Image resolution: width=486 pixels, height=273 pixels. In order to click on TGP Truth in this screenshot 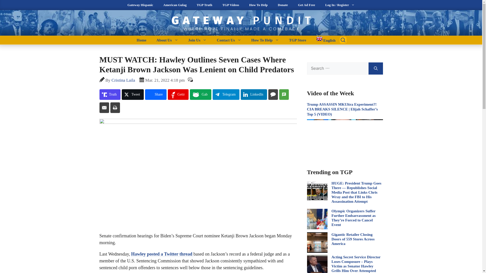, I will do `click(204, 5)`.